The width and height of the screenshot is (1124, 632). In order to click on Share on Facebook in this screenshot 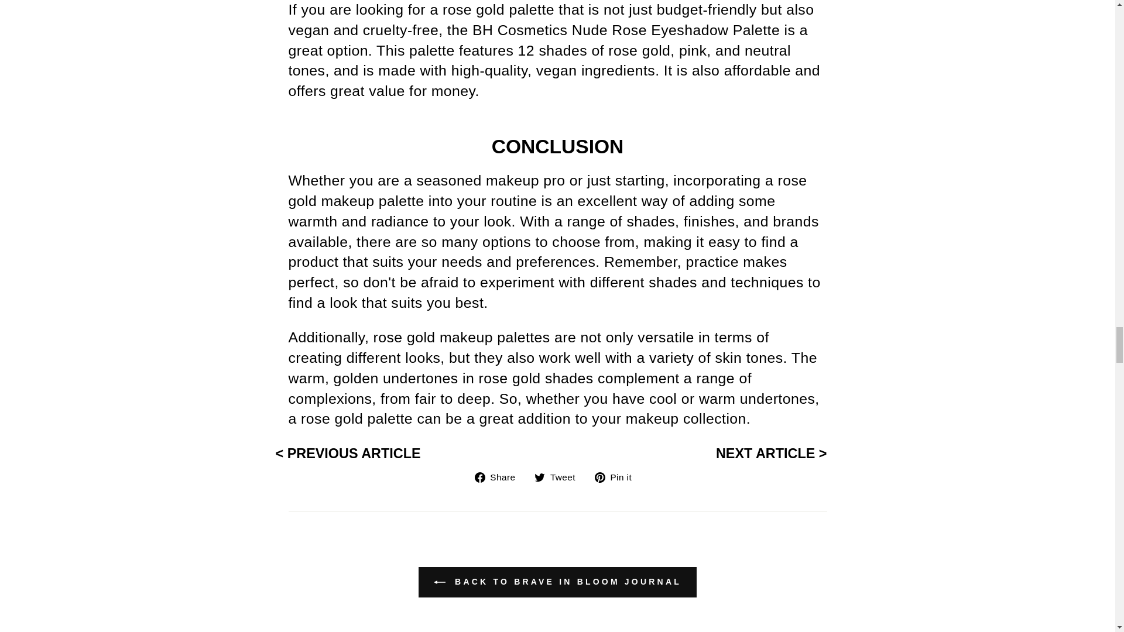, I will do `click(499, 476)`.